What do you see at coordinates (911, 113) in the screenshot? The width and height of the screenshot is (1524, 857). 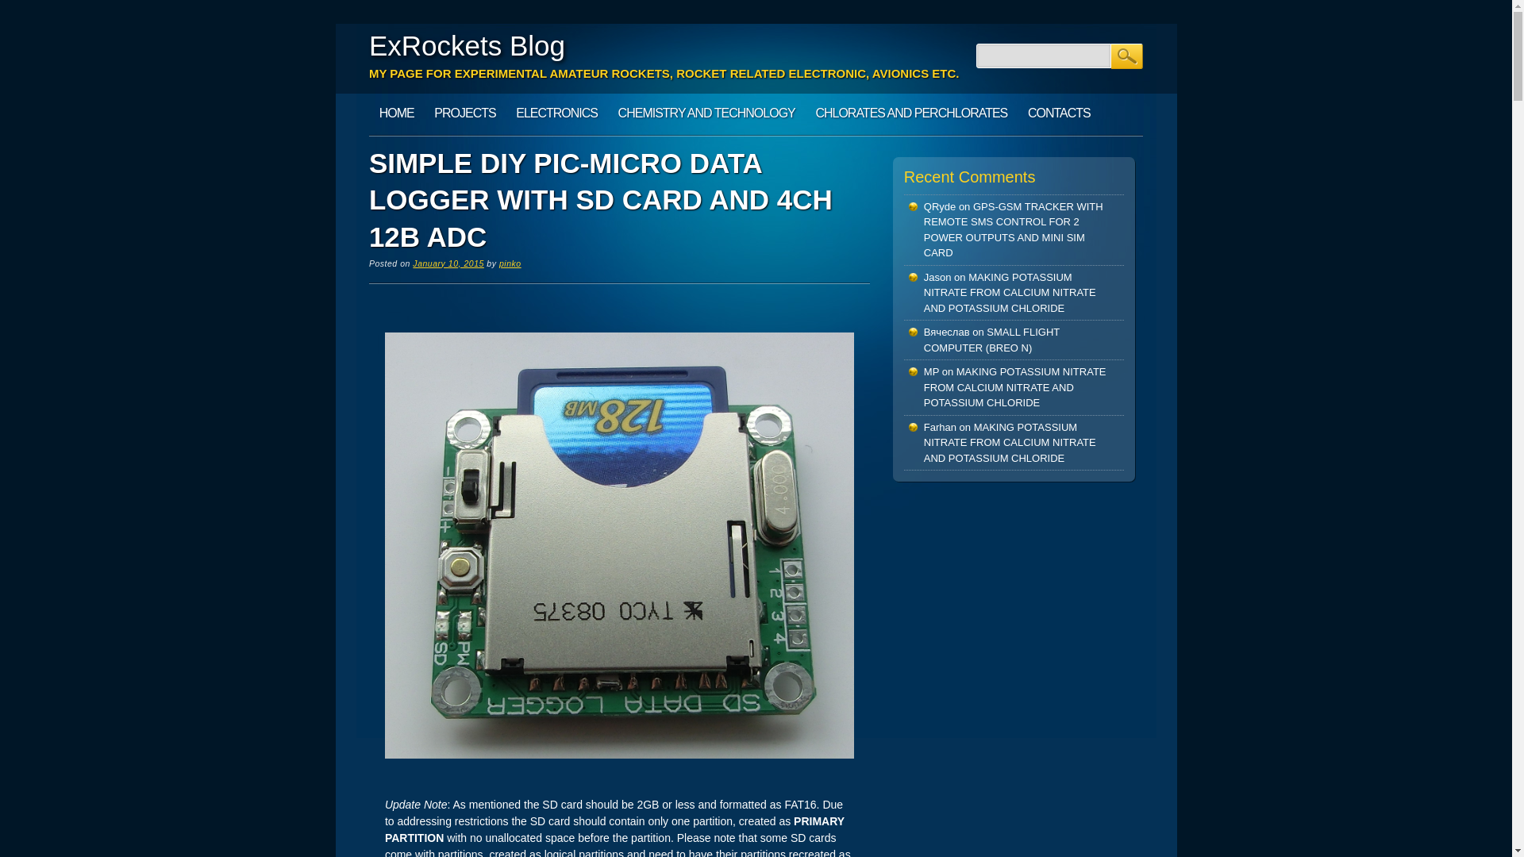 I see `CHLORATES AND PERCHLORATES` at bounding box center [911, 113].